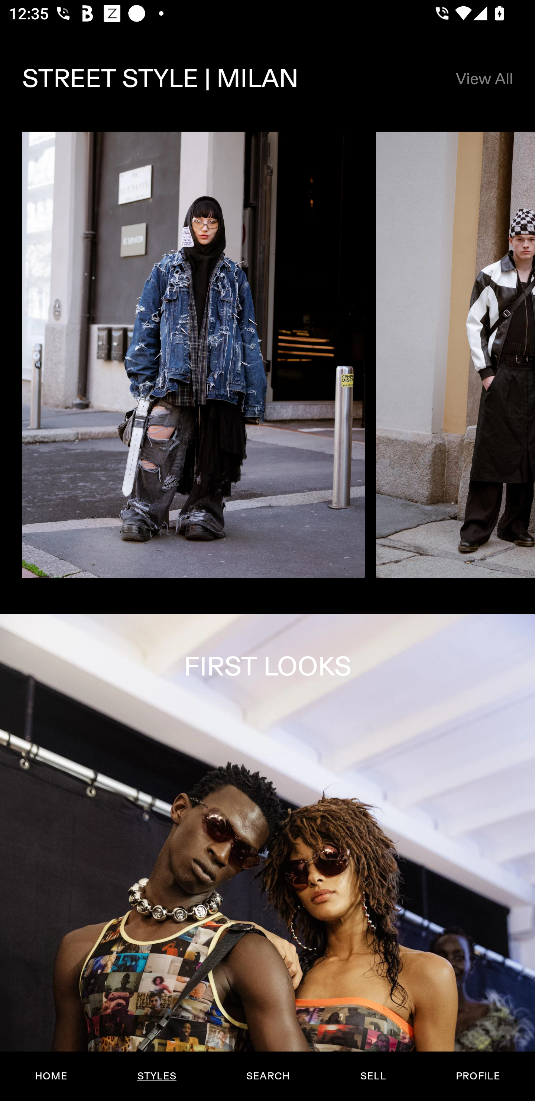 The width and height of the screenshot is (535, 1101). Describe the element at coordinates (478, 1076) in the screenshot. I see `PROFILE` at that location.